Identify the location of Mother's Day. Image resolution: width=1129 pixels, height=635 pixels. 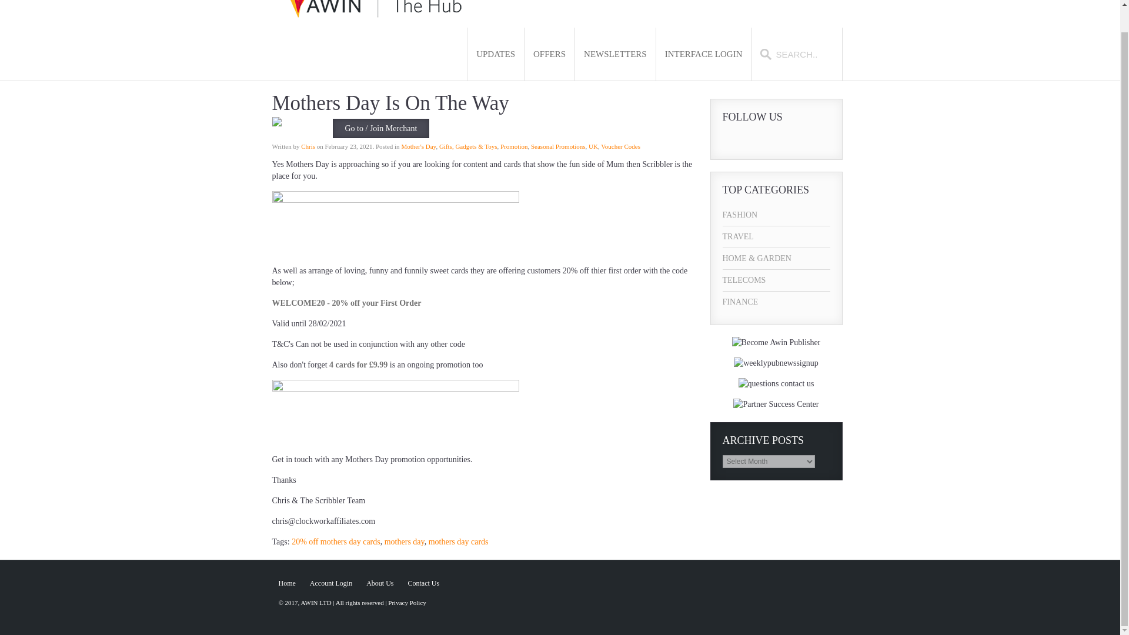
(418, 146).